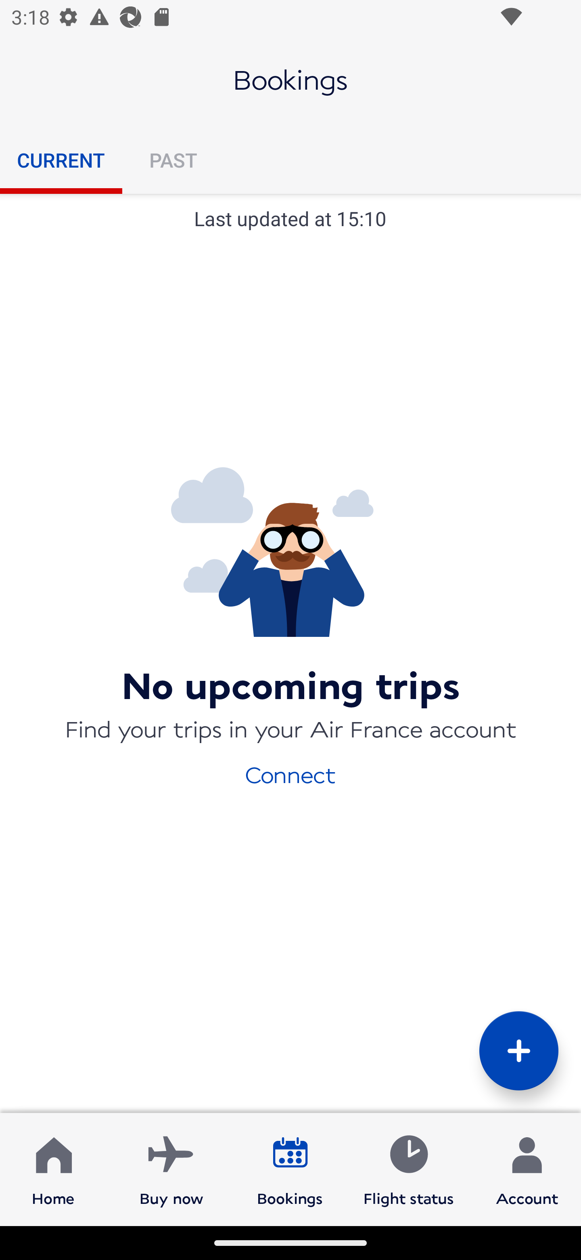  I want to click on PAST, so click(173, 160).